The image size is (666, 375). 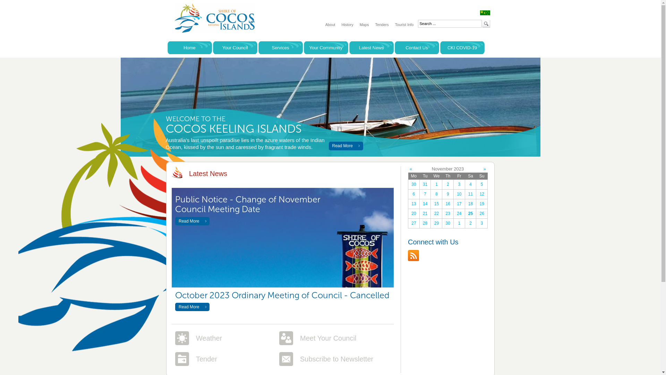 What do you see at coordinates (192, 221) in the screenshot?
I see `Read More` at bounding box center [192, 221].